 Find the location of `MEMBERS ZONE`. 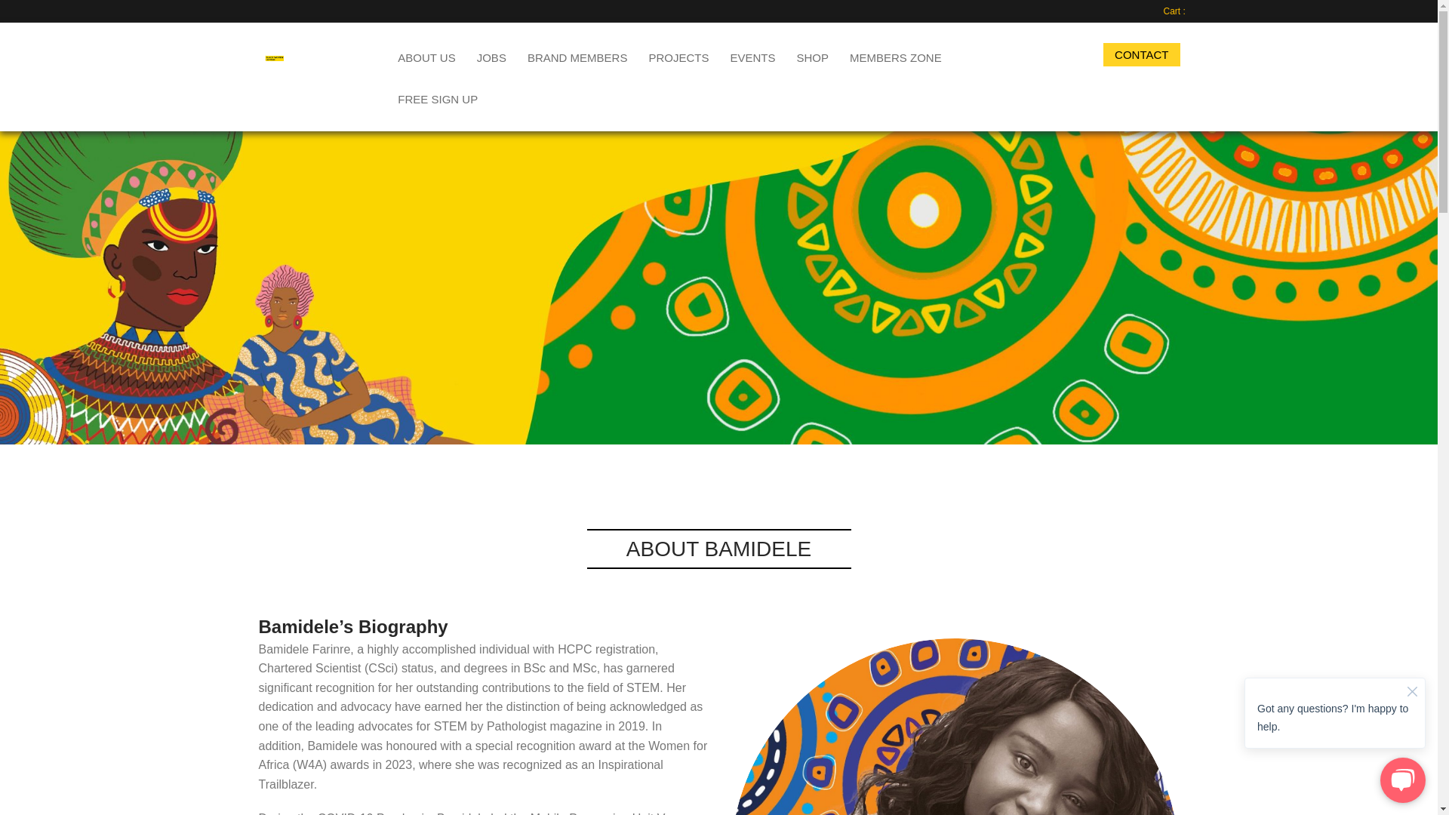

MEMBERS ZONE is located at coordinates (895, 56).